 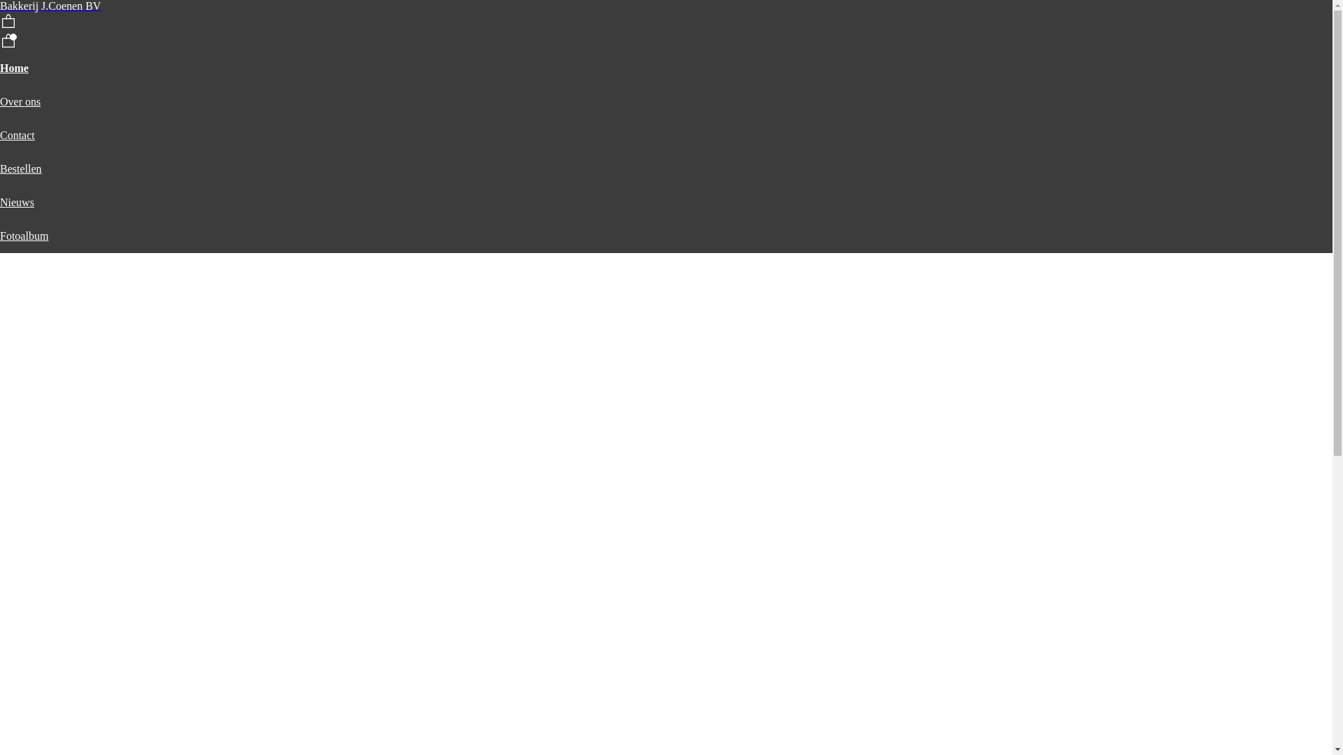 I want to click on Fotoalbum, so click(x=24, y=236).